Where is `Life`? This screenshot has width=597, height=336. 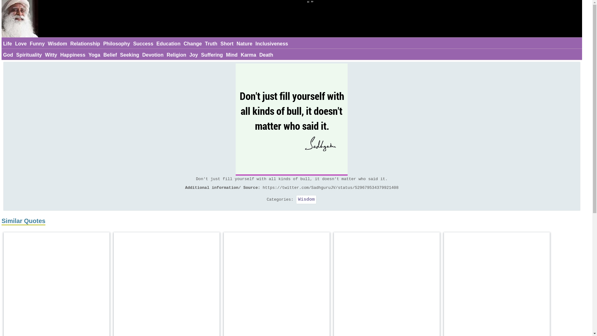
Life is located at coordinates (7, 44).